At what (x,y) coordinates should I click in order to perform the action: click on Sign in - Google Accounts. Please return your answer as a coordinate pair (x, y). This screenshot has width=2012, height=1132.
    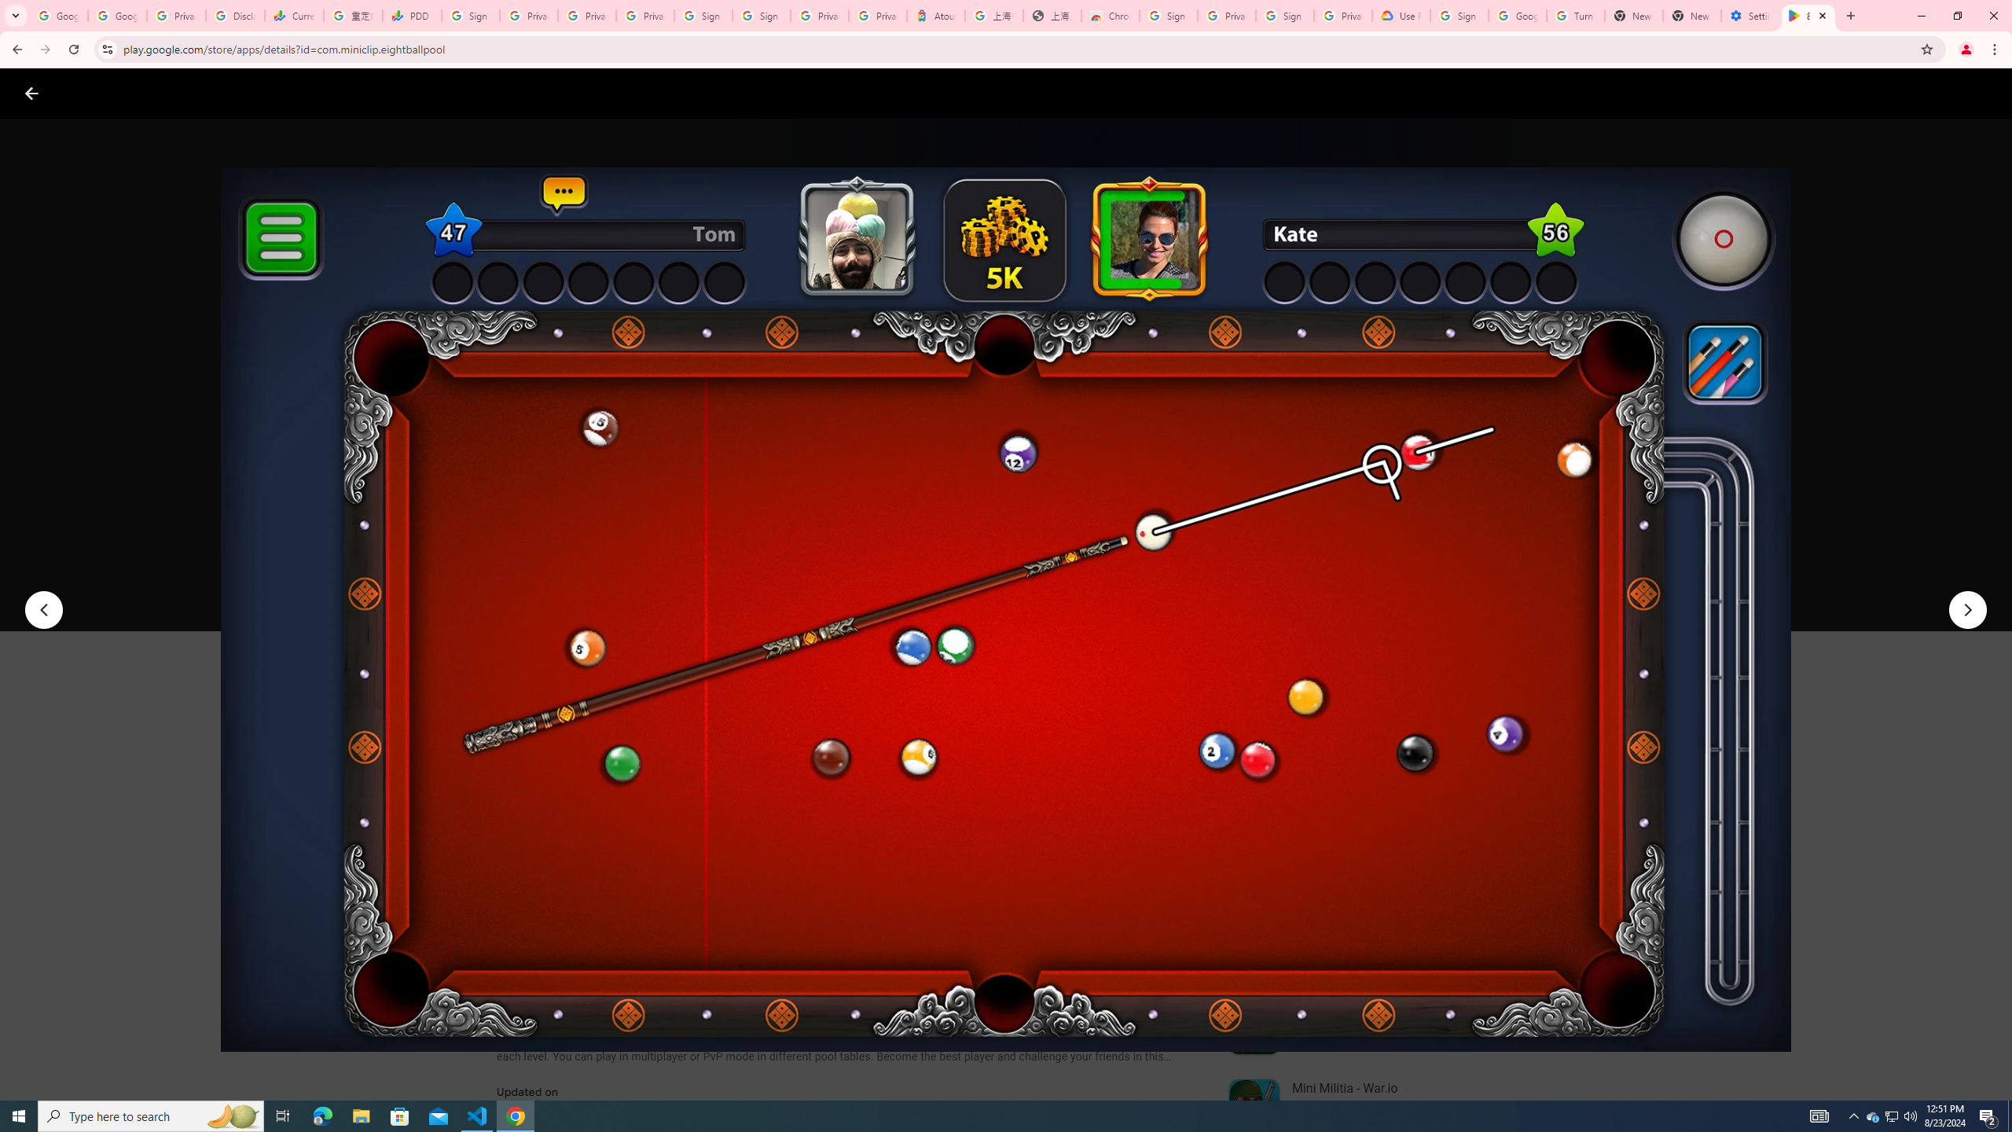
    Looking at the image, I should click on (1169, 16).